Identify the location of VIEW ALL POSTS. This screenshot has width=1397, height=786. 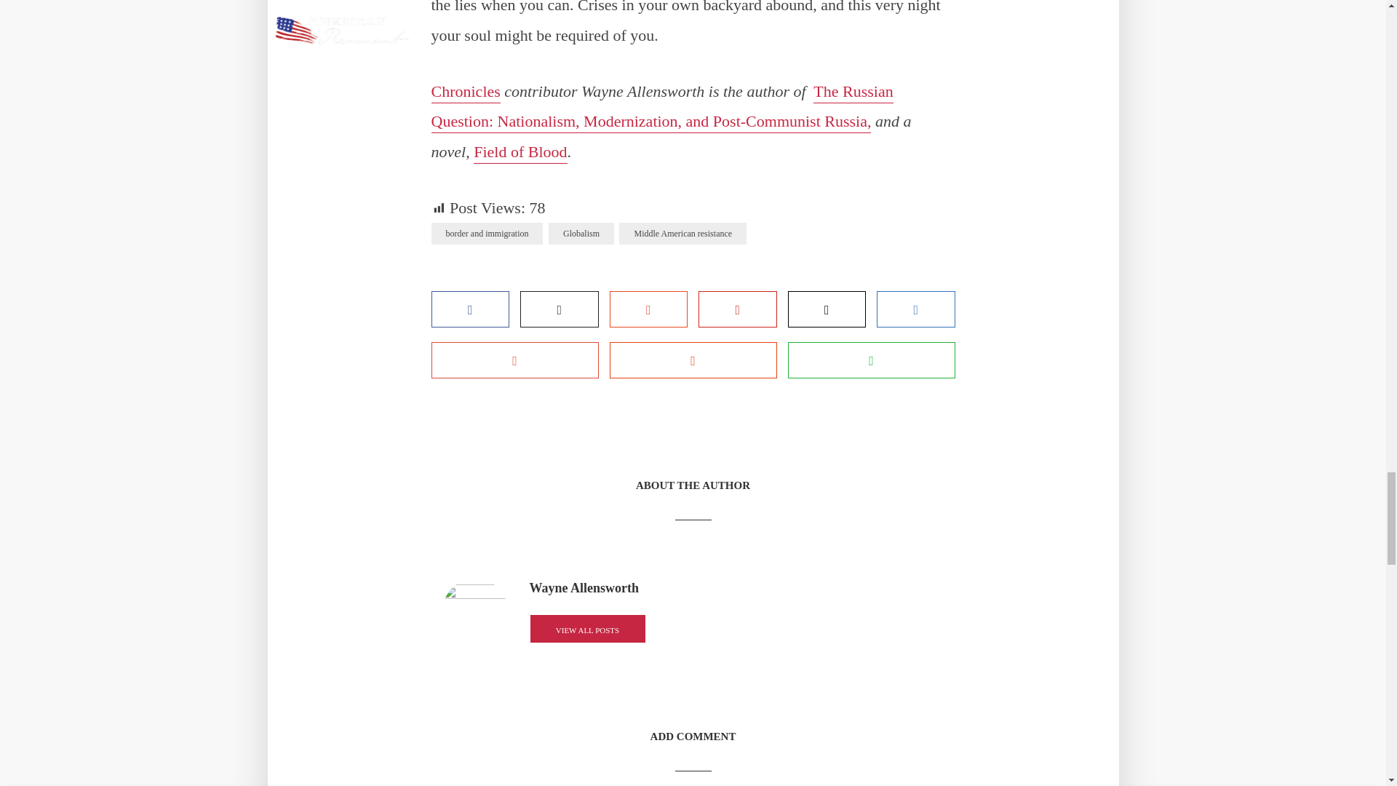
(587, 629).